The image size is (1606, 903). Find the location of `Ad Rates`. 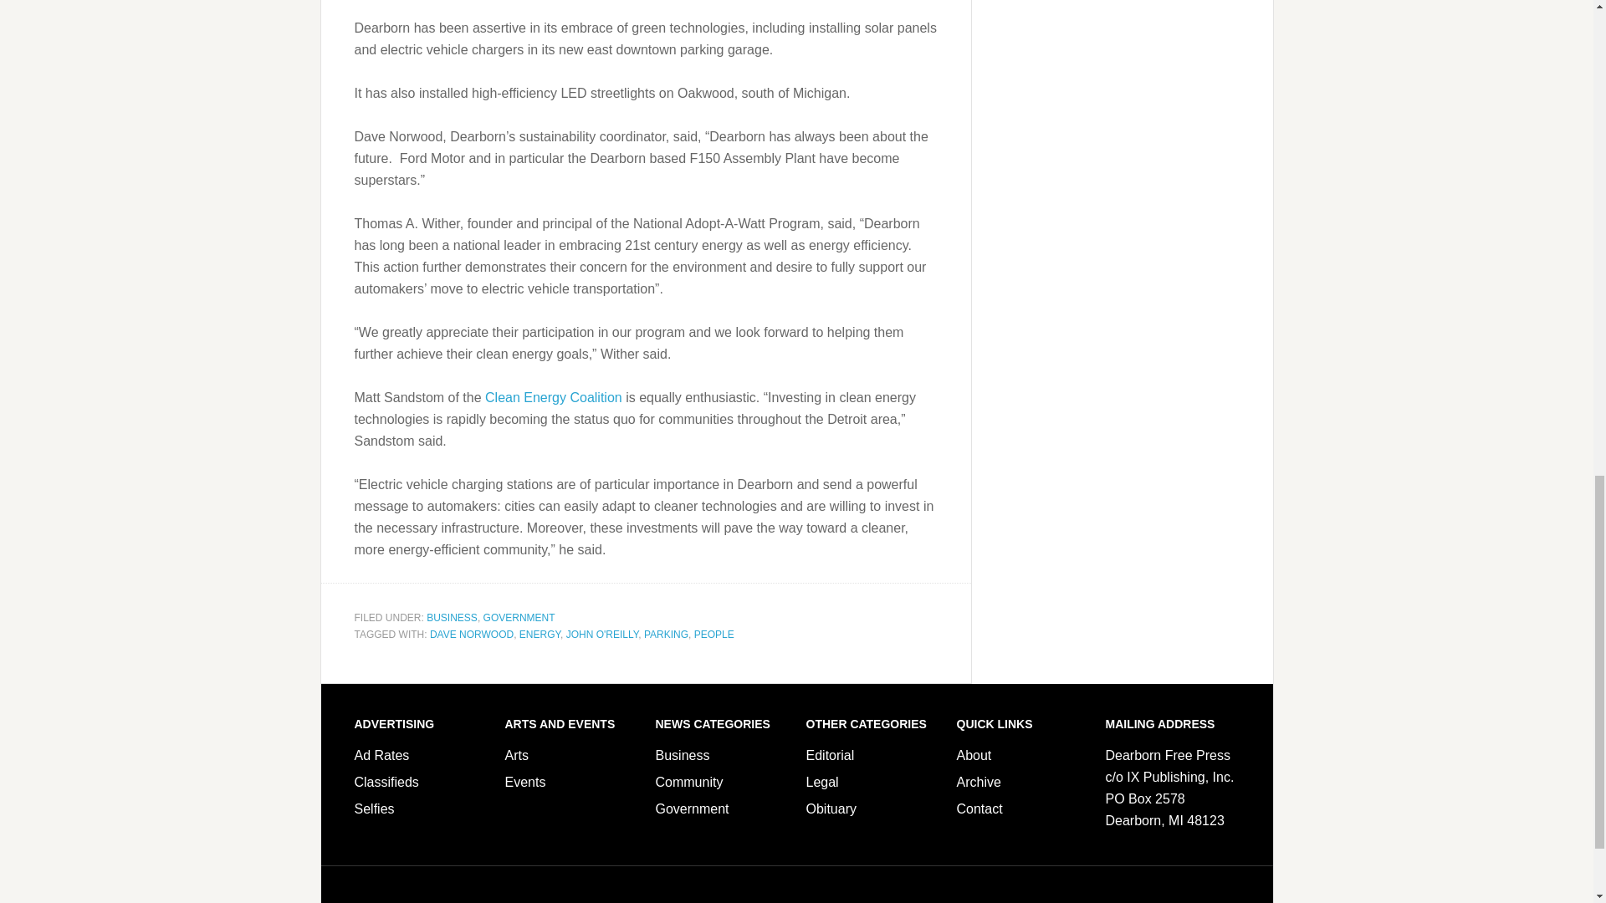

Ad Rates is located at coordinates (381, 755).